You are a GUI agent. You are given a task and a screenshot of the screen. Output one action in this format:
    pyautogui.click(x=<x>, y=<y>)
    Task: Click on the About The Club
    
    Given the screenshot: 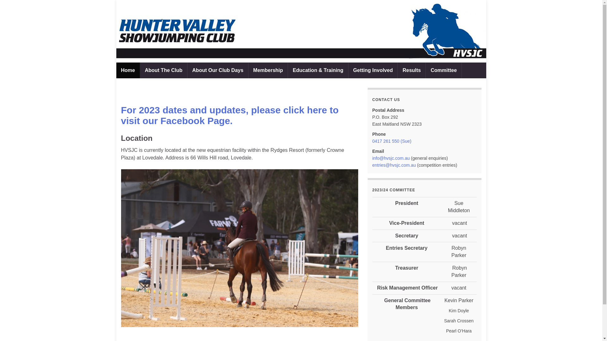 What is the action you would take?
    pyautogui.click(x=164, y=70)
    